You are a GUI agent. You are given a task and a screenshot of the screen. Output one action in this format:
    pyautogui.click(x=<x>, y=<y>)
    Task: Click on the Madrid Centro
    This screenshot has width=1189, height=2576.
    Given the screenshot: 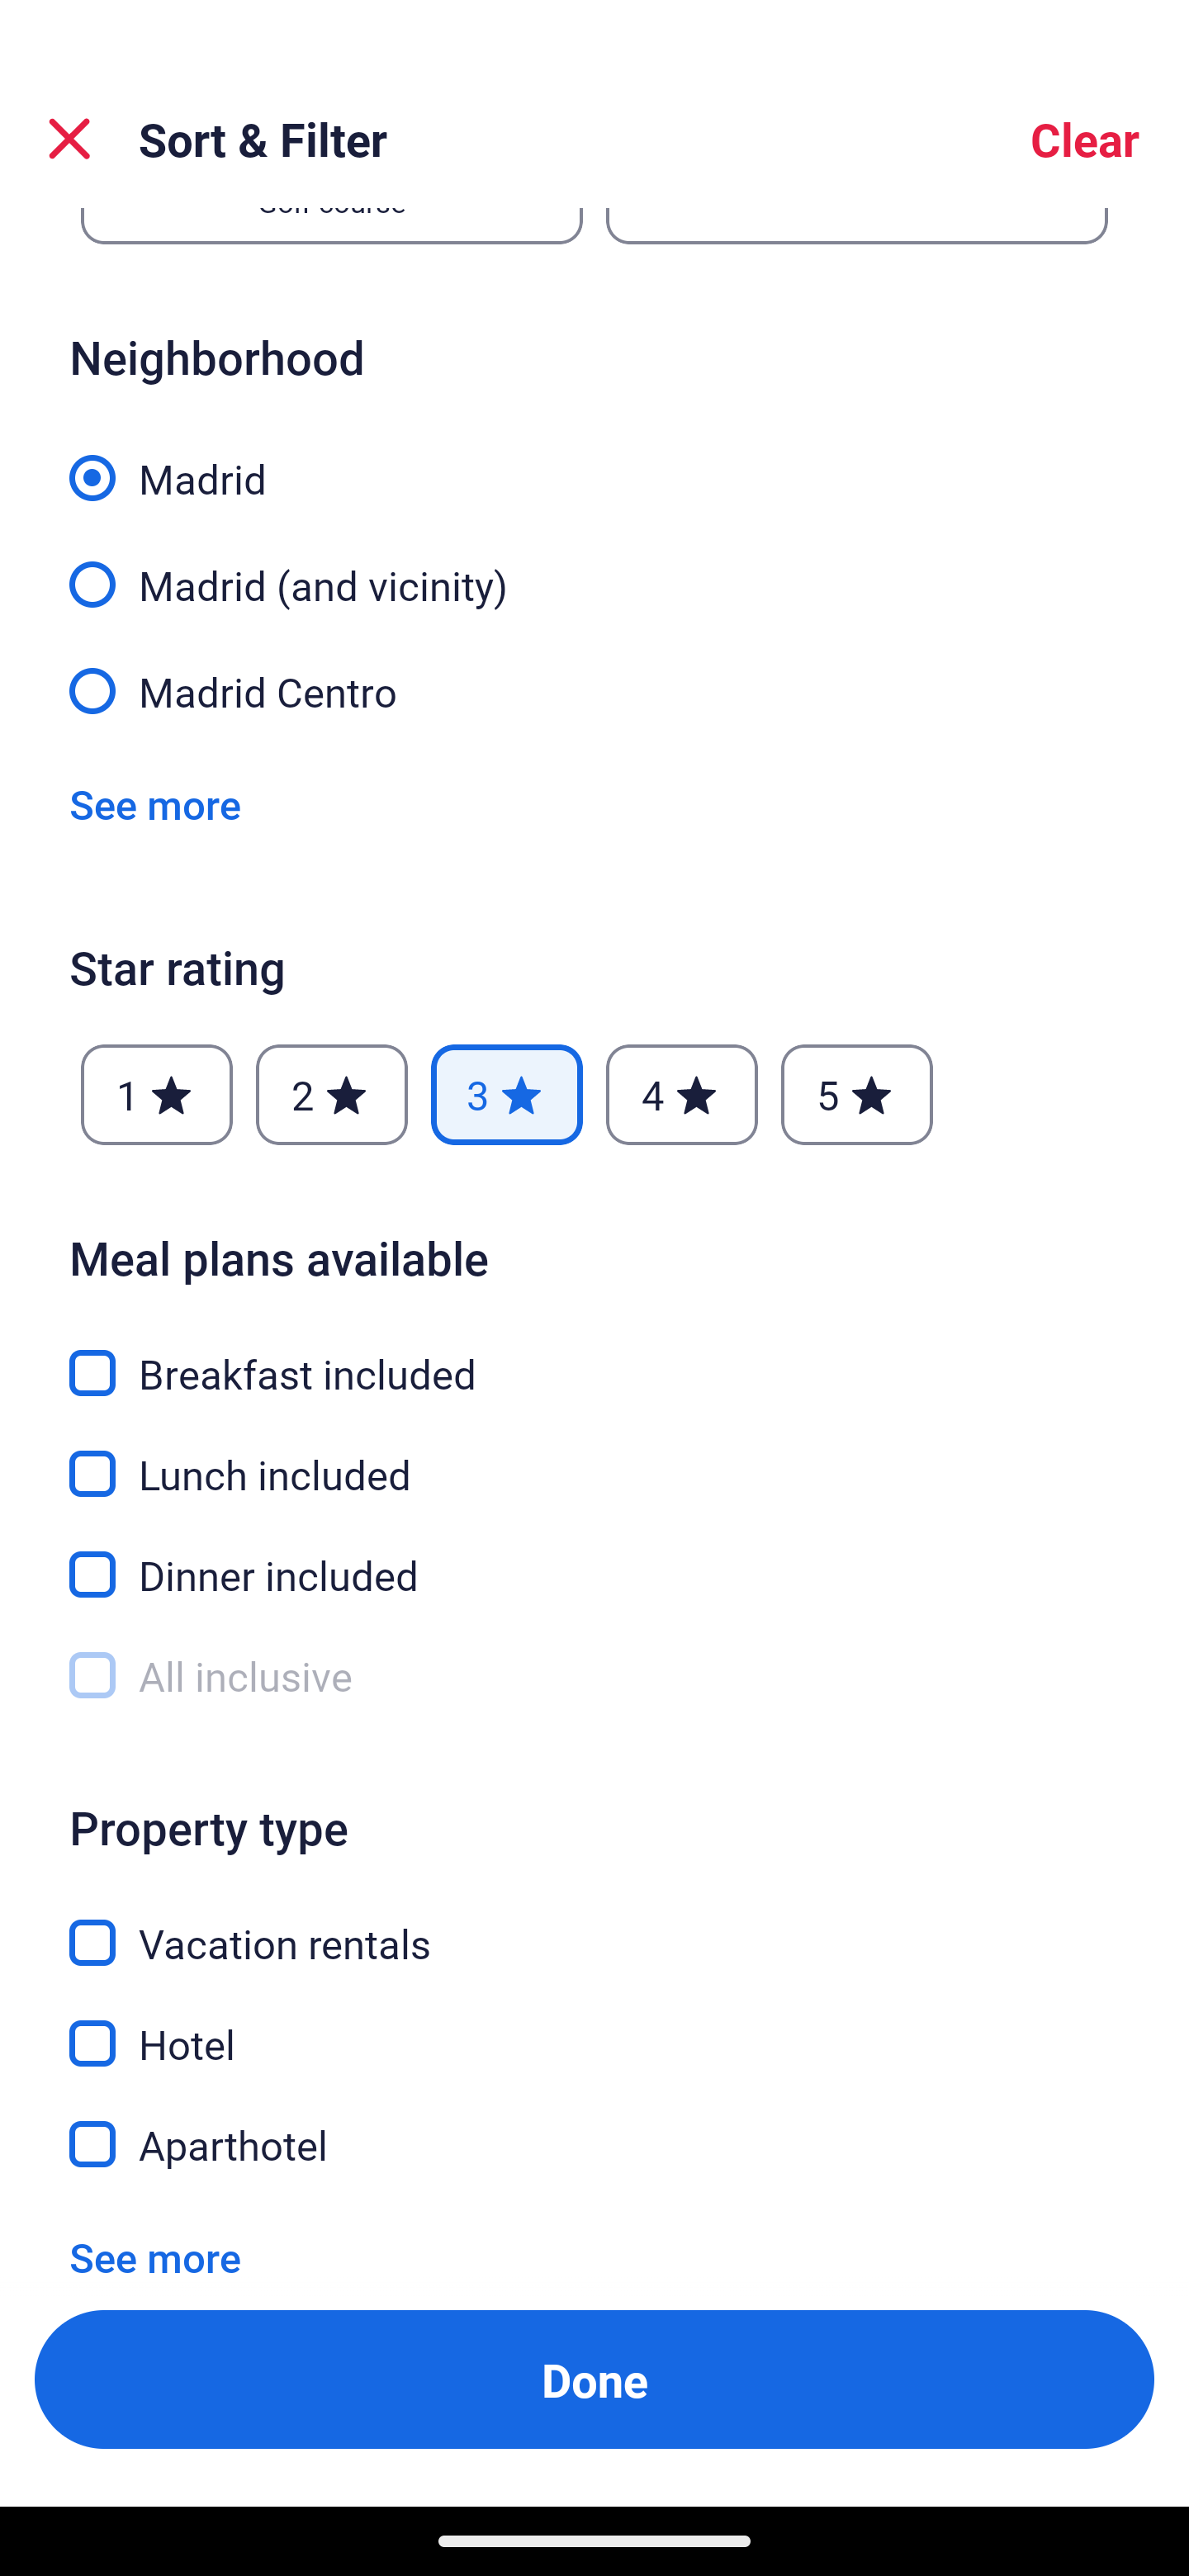 What is the action you would take?
    pyautogui.click(x=594, y=690)
    